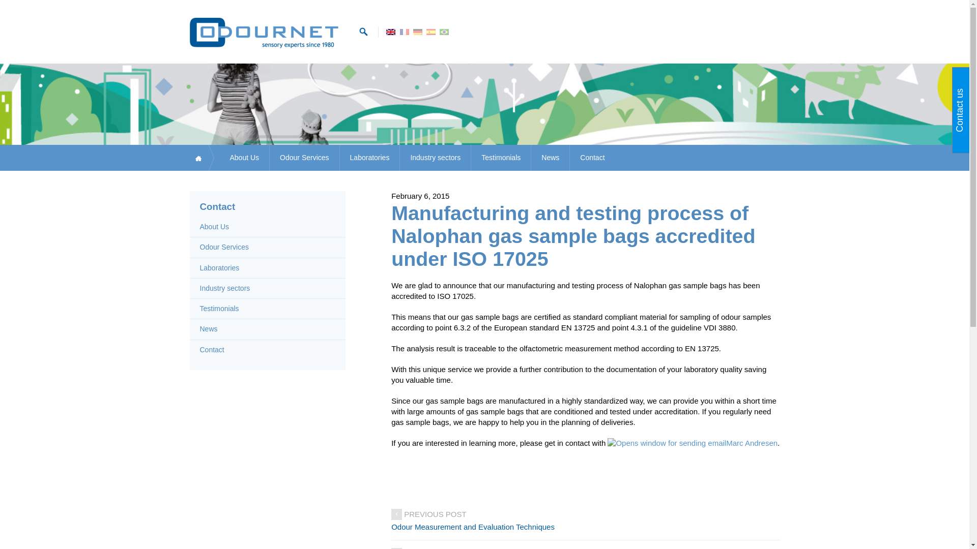 This screenshot has width=977, height=549. I want to click on Odour Services, so click(304, 158).